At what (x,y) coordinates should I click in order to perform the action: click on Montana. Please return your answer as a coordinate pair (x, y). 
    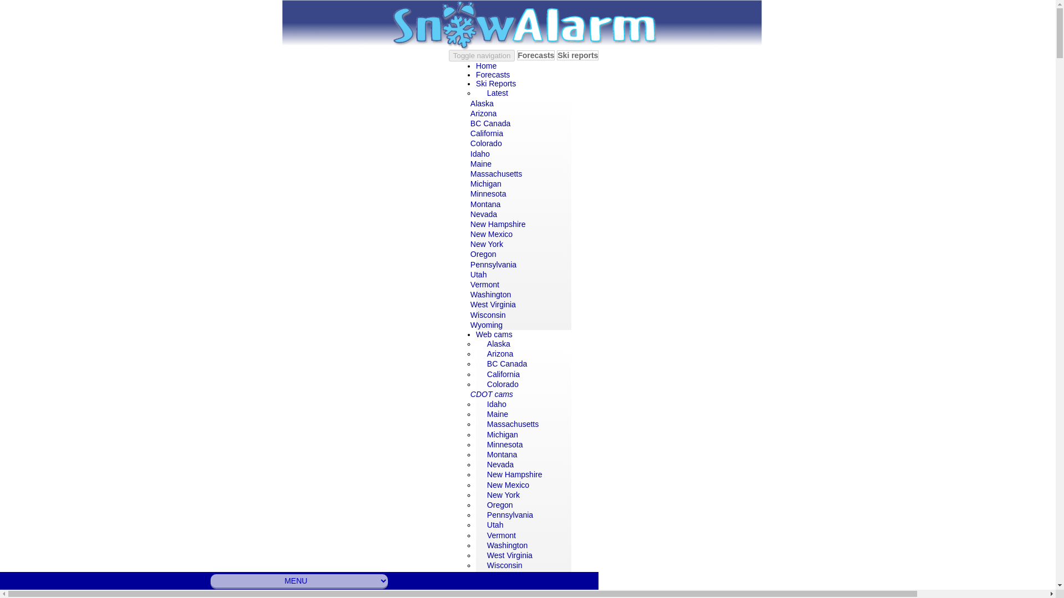
    Looking at the image, I should click on (485, 204).